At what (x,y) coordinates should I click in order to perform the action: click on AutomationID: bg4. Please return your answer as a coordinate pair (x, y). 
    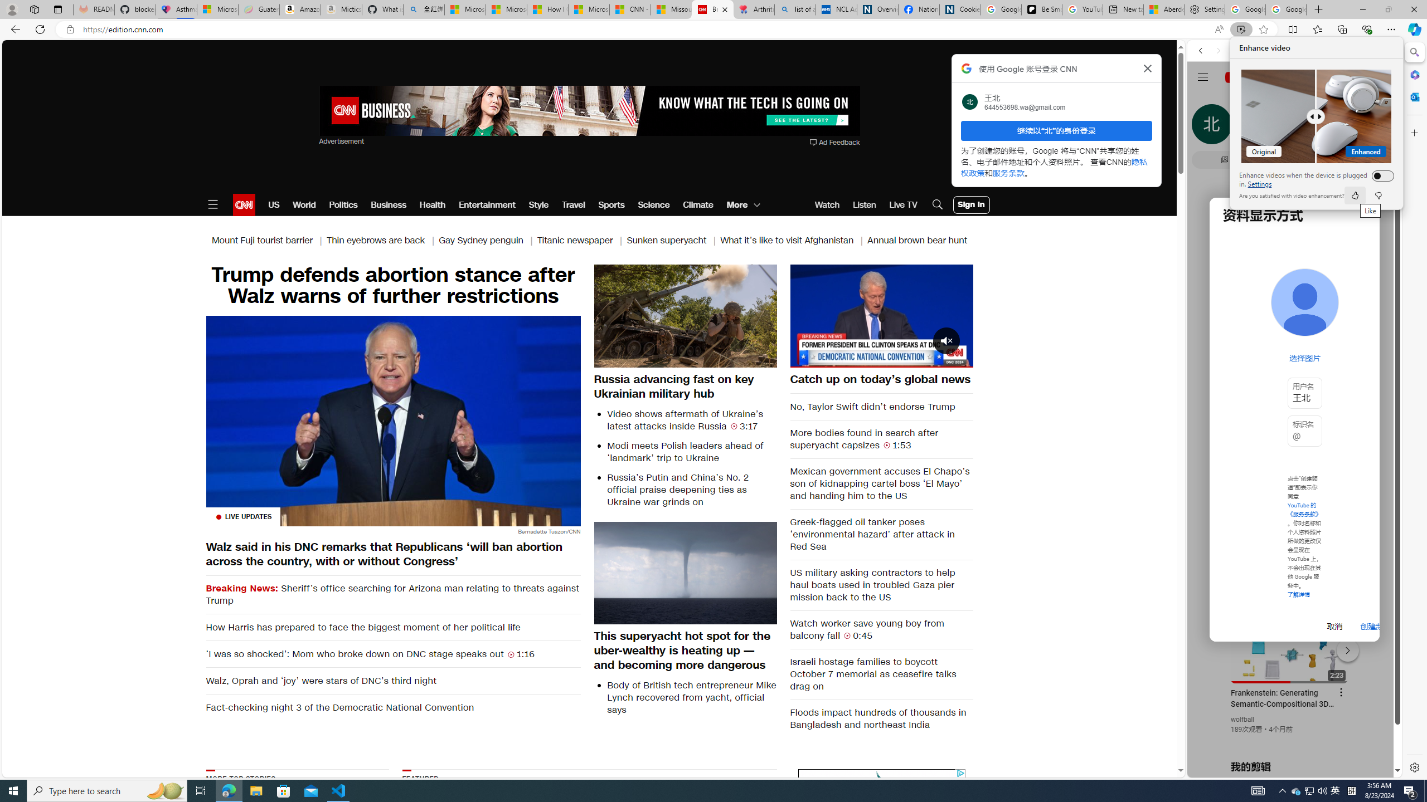
    Looking at the image, I should click on (716, 835).